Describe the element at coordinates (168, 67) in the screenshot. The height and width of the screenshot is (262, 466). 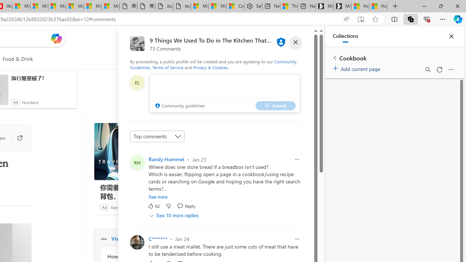
I see `Terms of Service` at that location.